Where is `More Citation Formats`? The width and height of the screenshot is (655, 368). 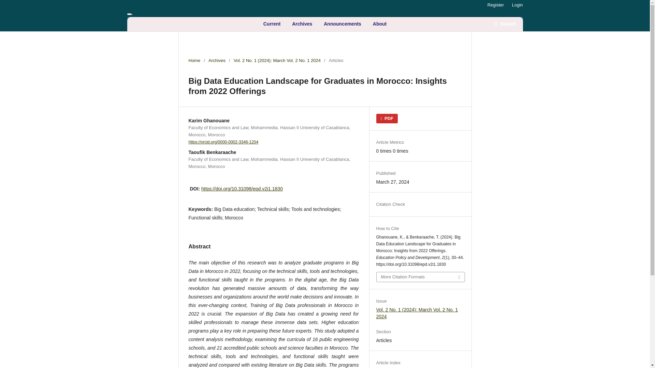 More Citation Formats is located at coordinates (420, 277).